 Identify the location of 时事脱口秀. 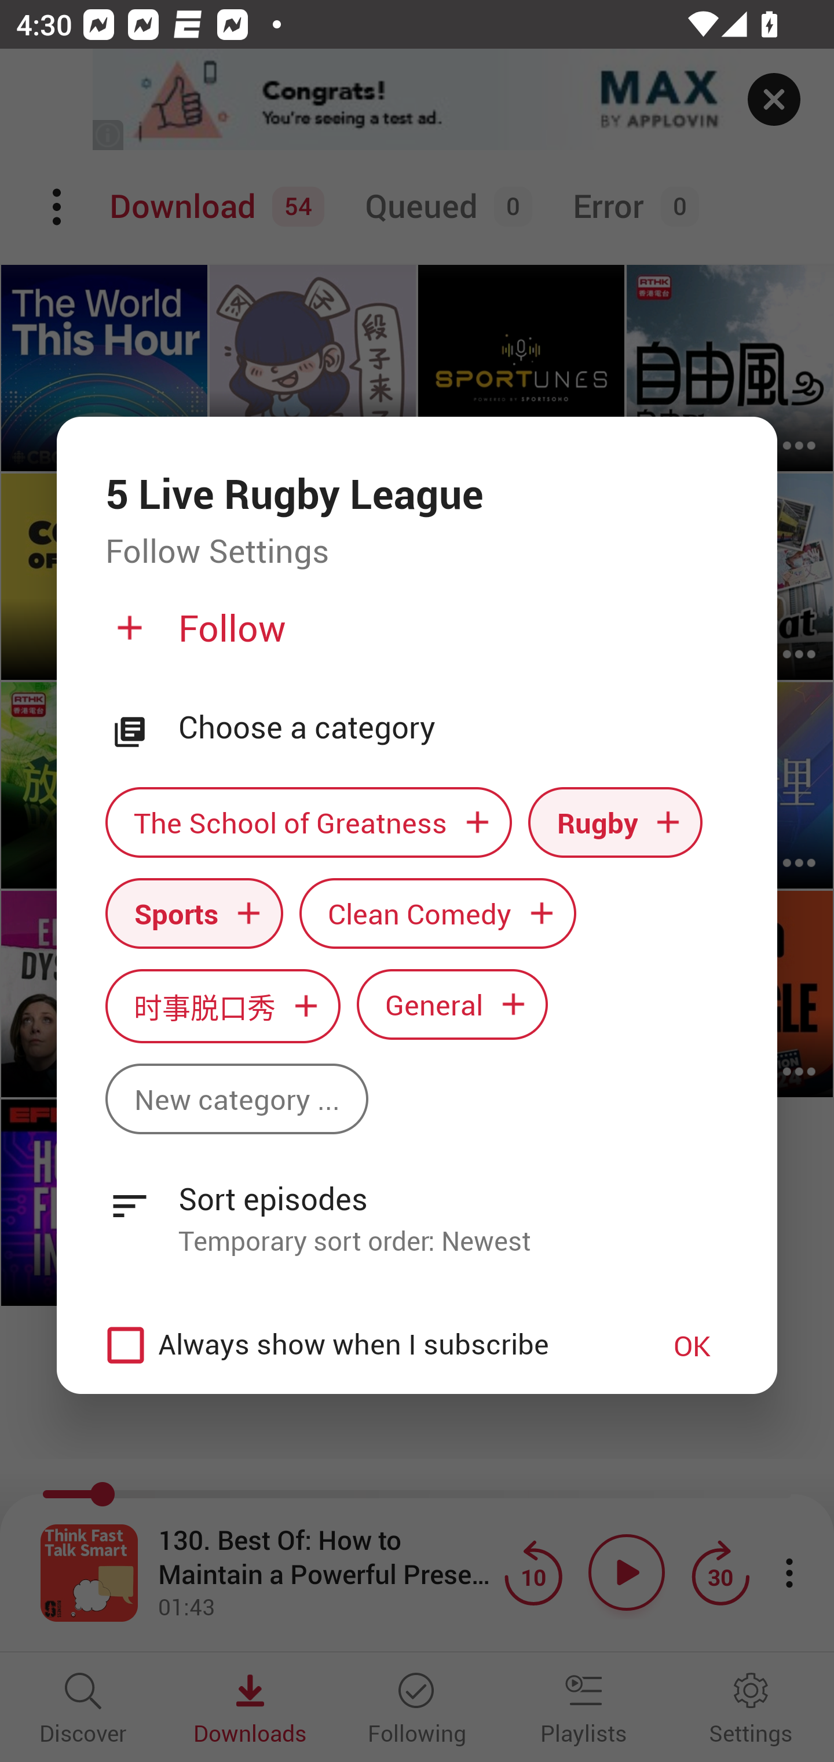
(222, 1006).